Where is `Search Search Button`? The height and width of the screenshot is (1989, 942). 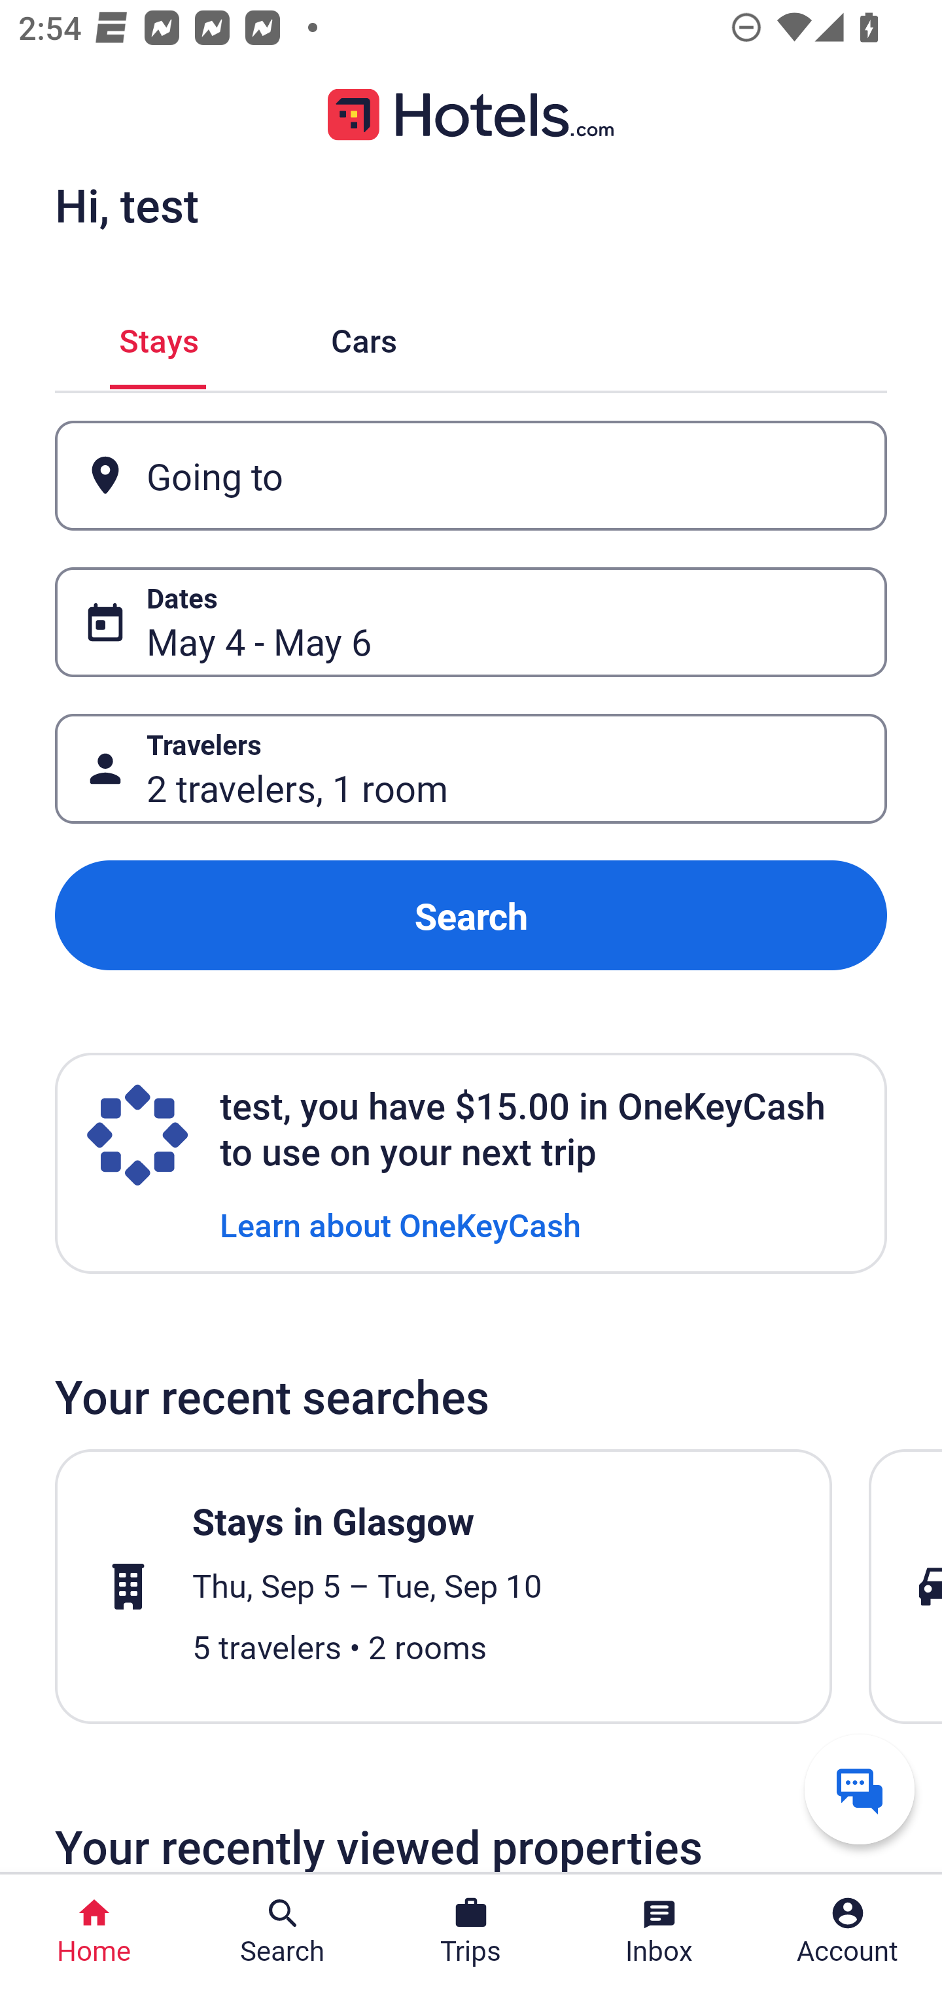
Search Search Button is located at coordinates (283, 1931).